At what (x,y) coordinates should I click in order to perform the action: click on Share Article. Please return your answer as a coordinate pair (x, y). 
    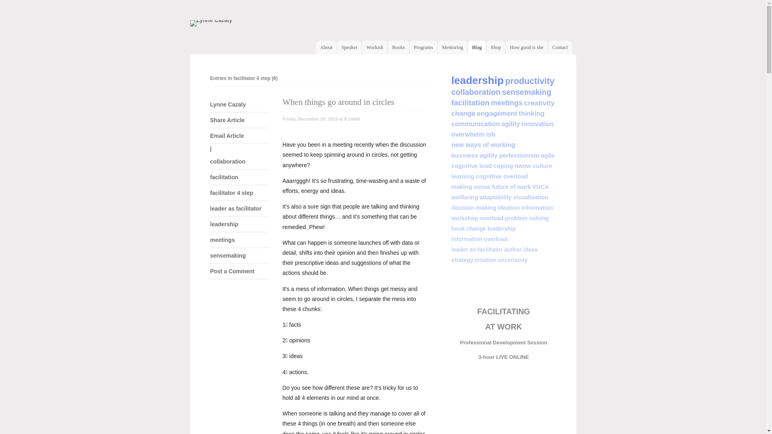
    Looking at the image, I should click on (239, 121).